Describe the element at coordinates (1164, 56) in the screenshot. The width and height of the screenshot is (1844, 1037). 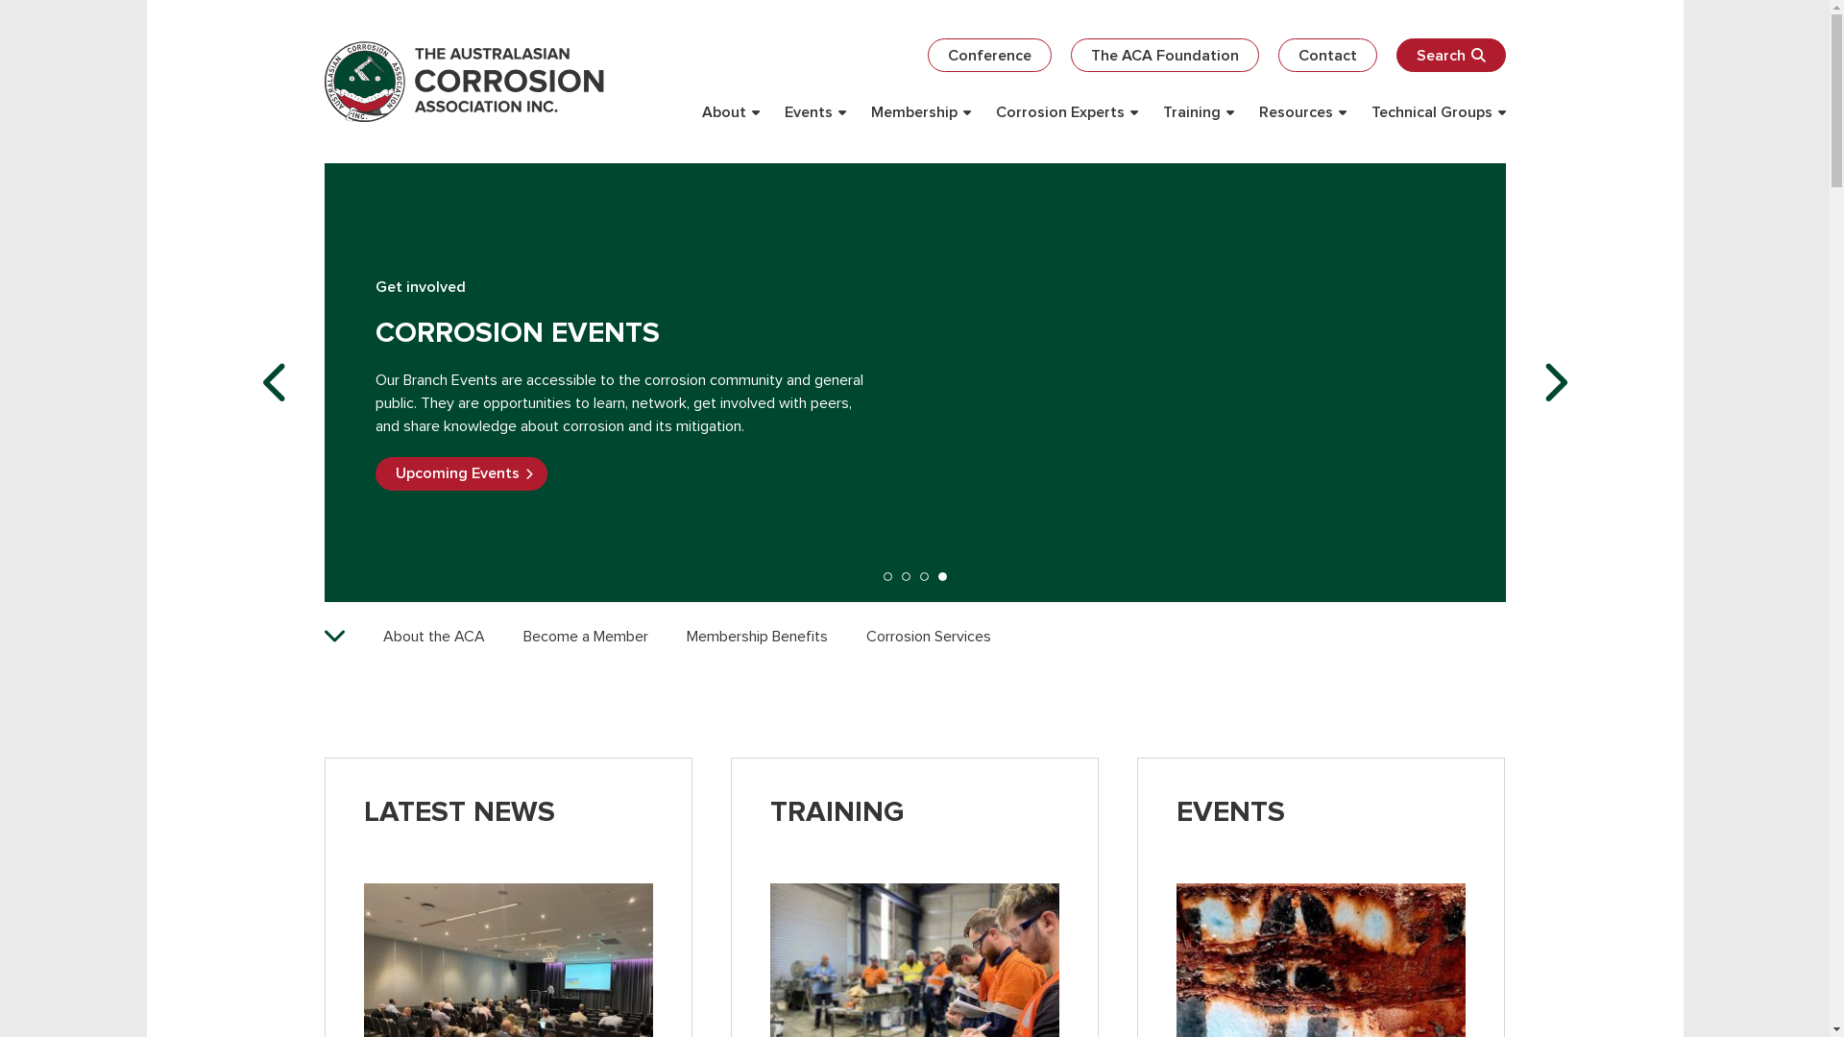
I see `The ACA Foundation` at that location.